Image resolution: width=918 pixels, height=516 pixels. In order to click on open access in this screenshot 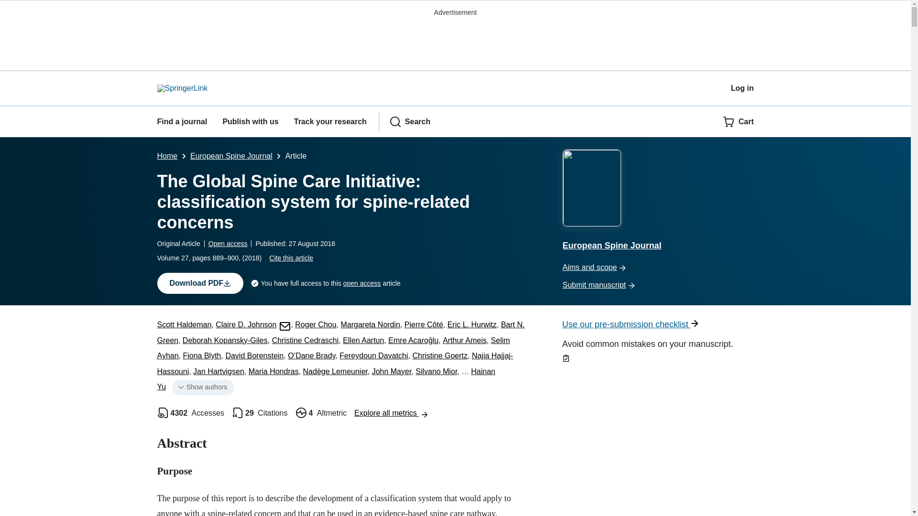, I will do `click(362, 283)`.